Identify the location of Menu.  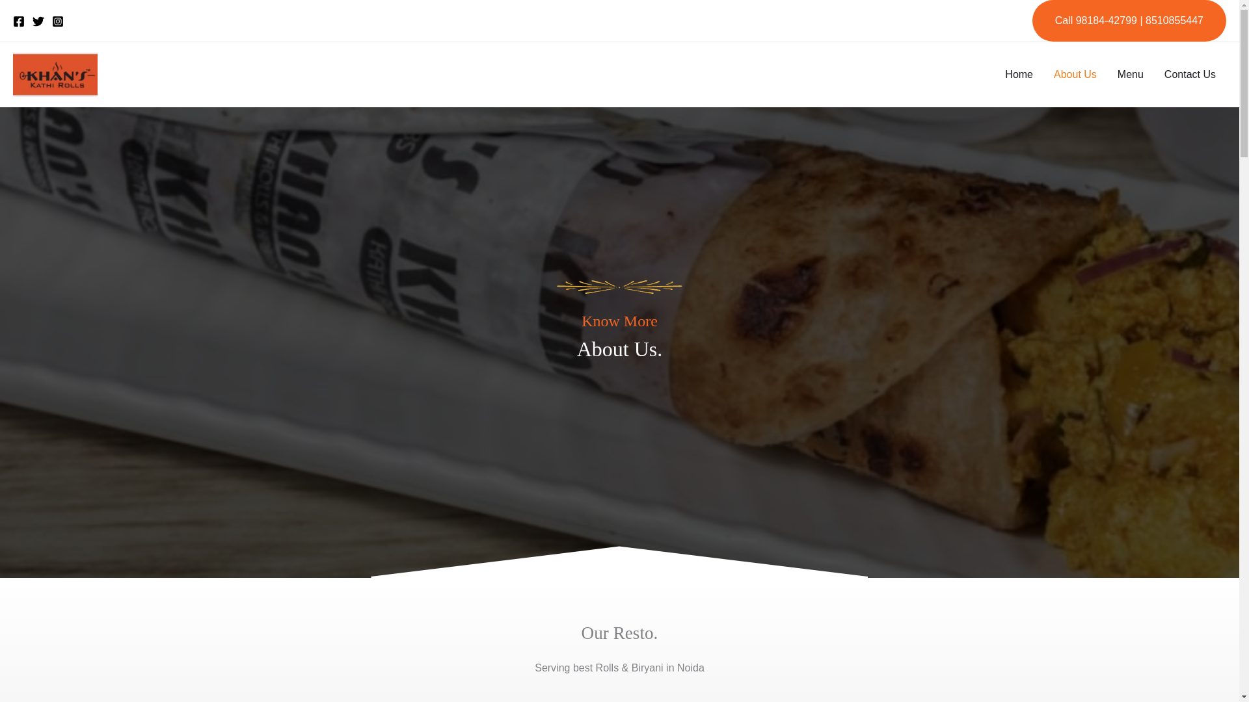
(1131, 74).